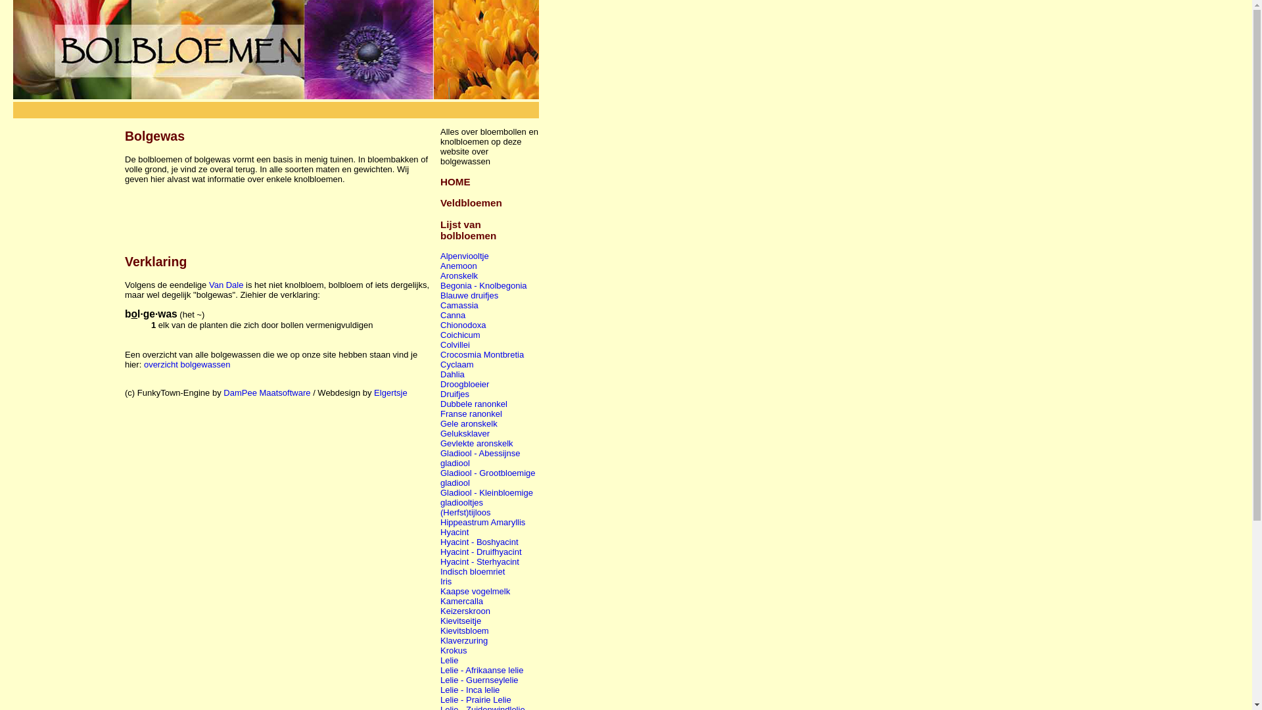 This screenshot has width=1262, height=710. Describe the element at coordinates (484, 285) in the screenshot. I see `Begonia - Knolbegonia` at that location.